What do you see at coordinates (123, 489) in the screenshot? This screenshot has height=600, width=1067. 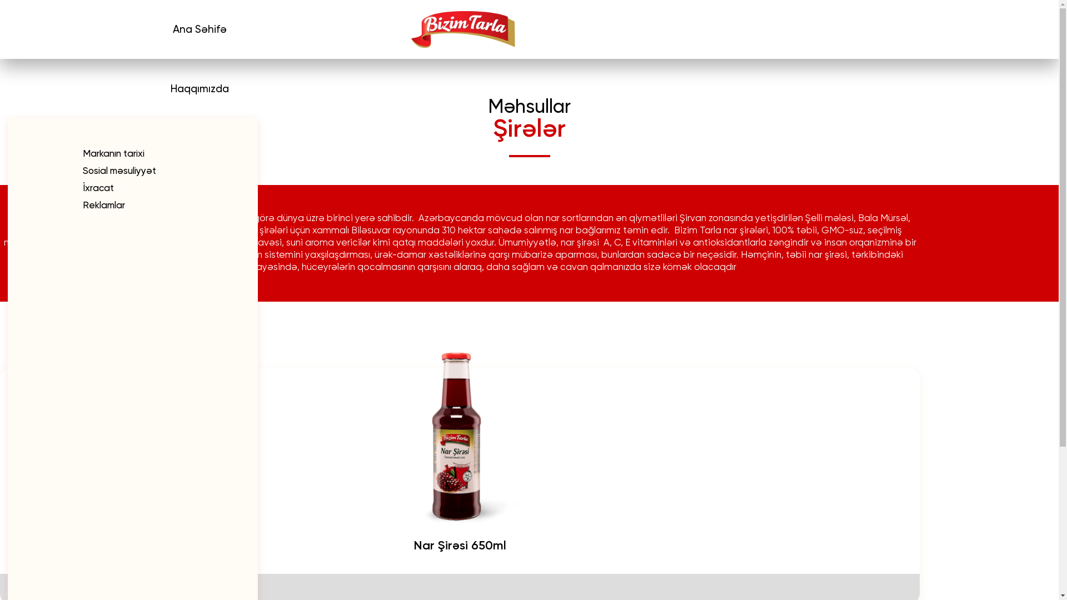 I see `RU` at bounding box center [123, 489].